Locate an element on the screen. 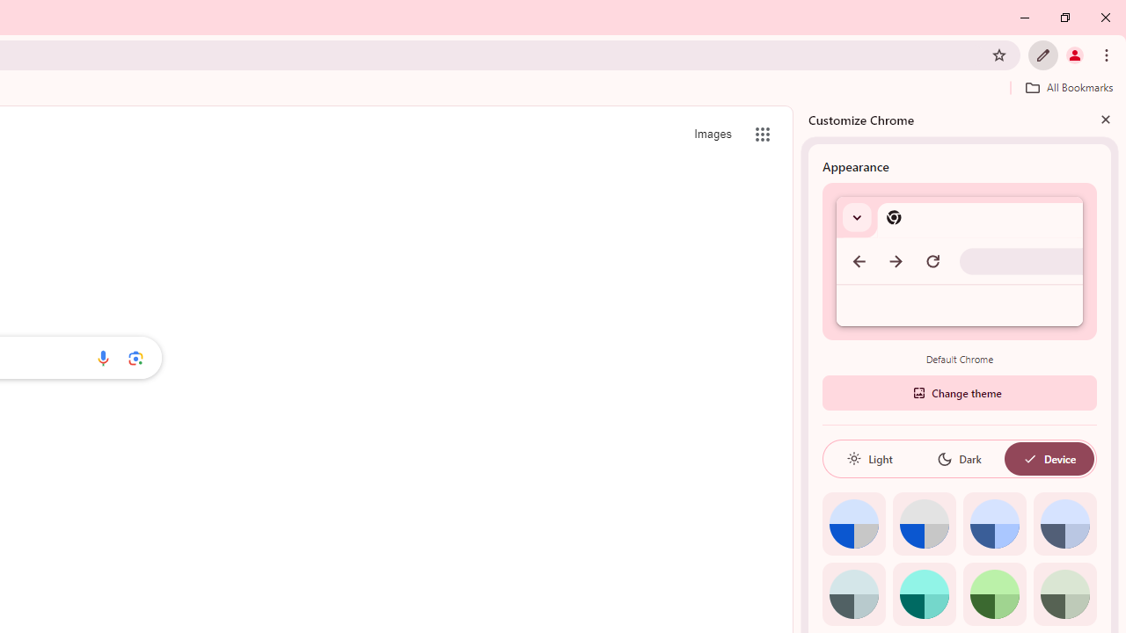  Cool grey is located at coordinates (1064, 524).